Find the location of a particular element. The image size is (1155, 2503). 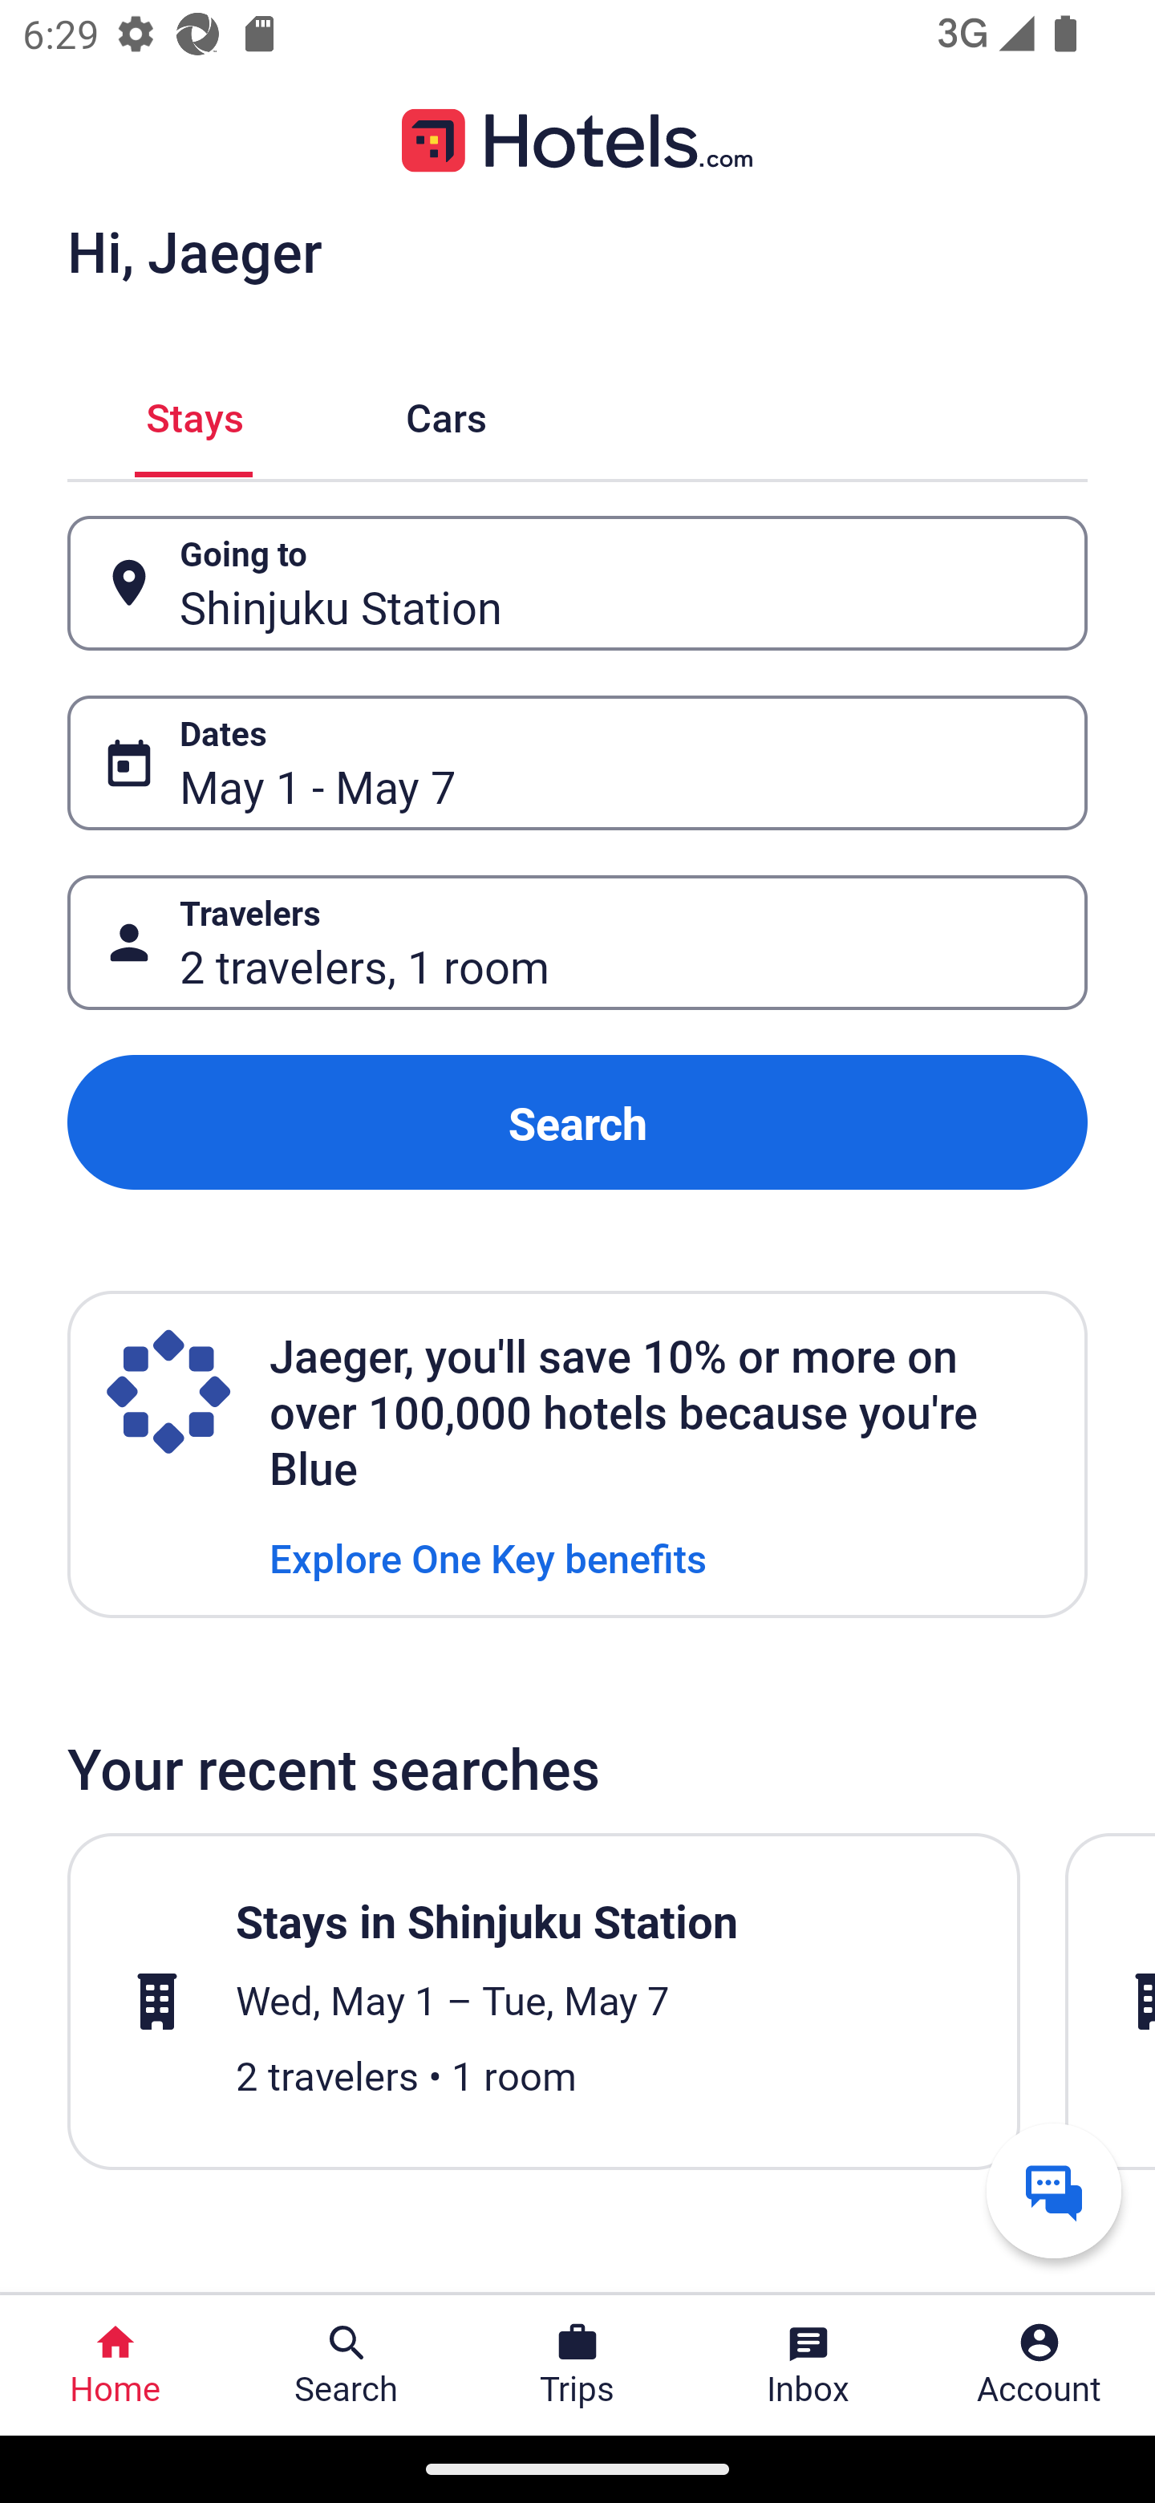

Search Search Button is located at coordinates (346, 2365).